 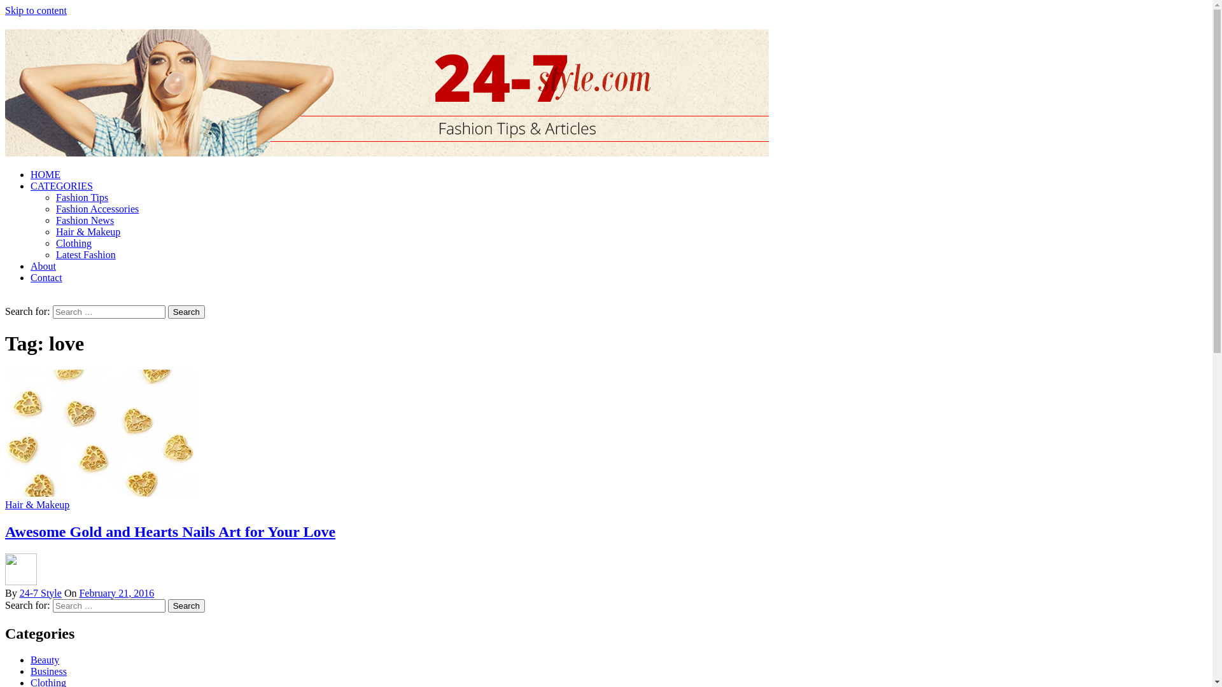 I want to click on Clothing, so click(x=74, y=243).